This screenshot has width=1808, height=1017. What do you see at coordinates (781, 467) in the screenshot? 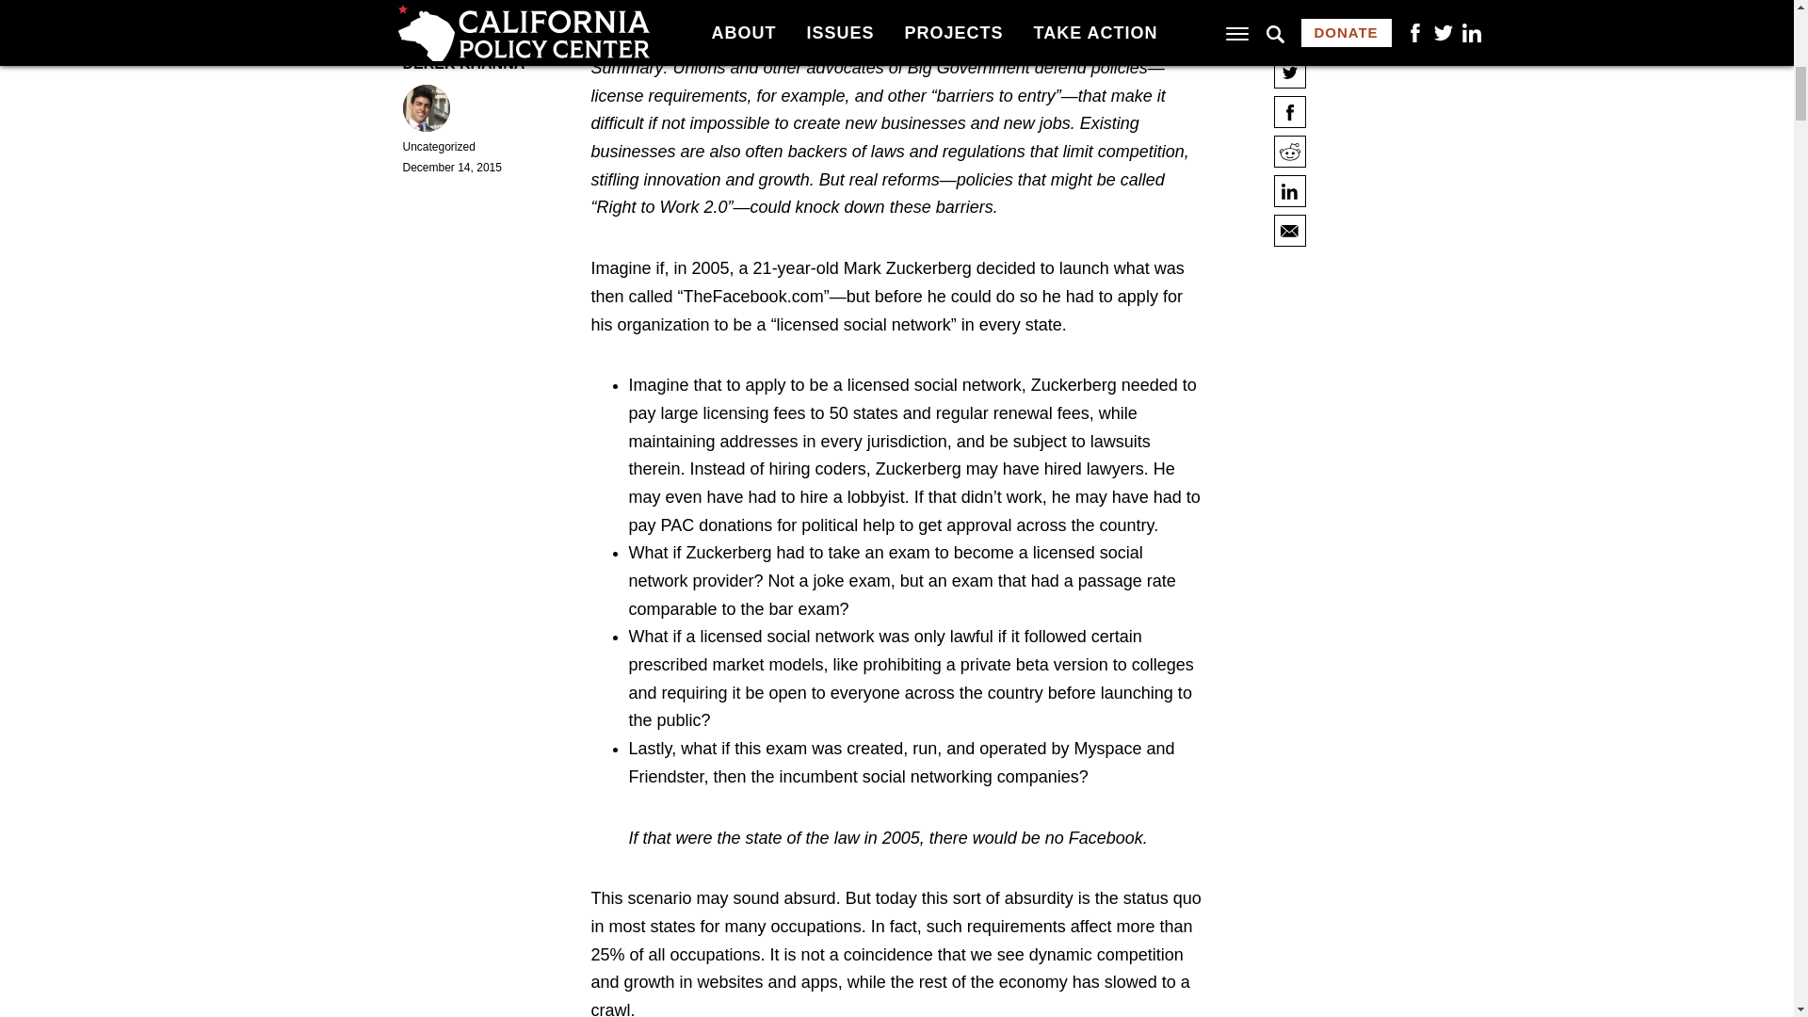
I see `Newsletter Signup` at bounding box center [781, 467].